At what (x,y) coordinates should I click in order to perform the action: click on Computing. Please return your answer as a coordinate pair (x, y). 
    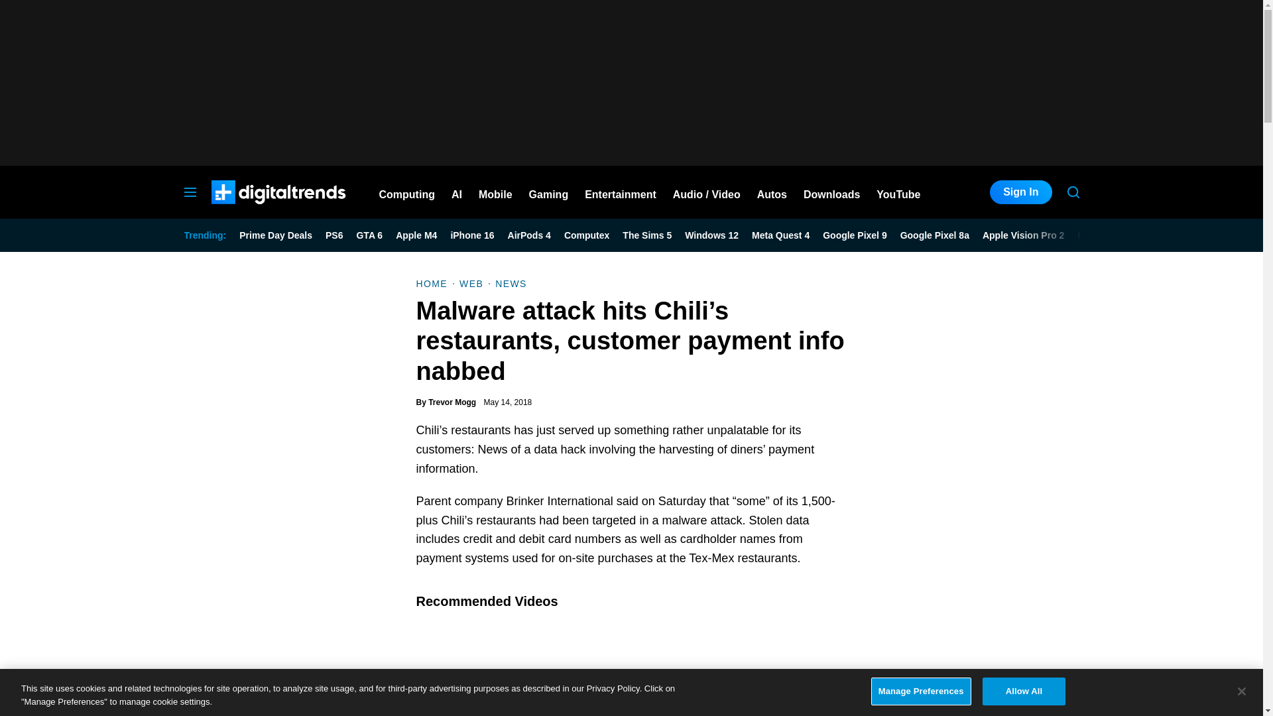
    Looking at the image, I should click on (407, 192).